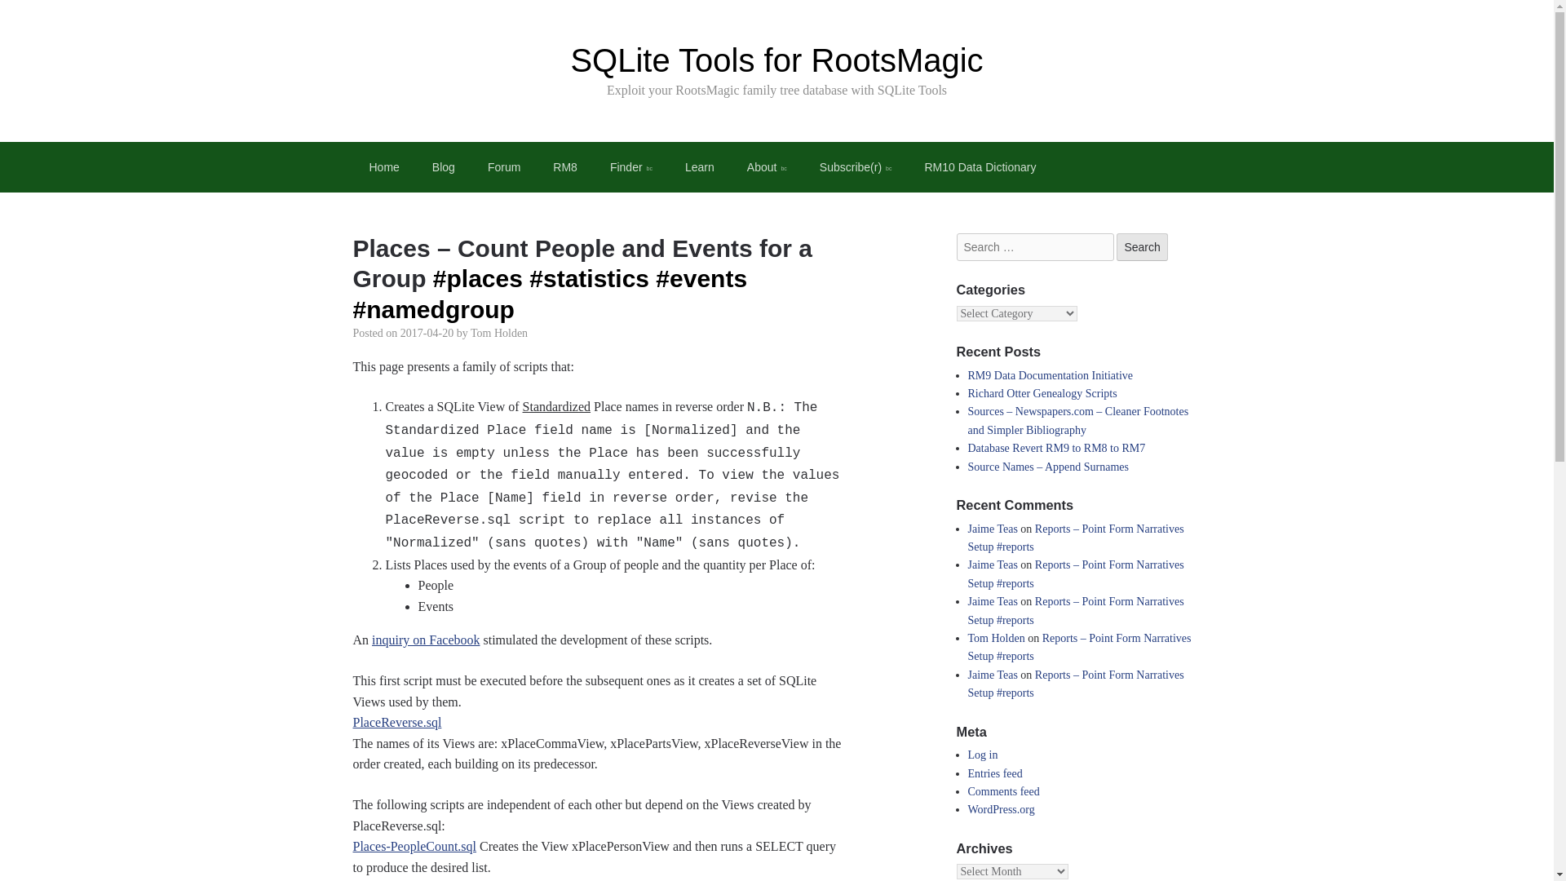 The height and width of the screenshot is (881, 1566). I want to click on SQLite Tools for RootsMagic, so click(776, 60).